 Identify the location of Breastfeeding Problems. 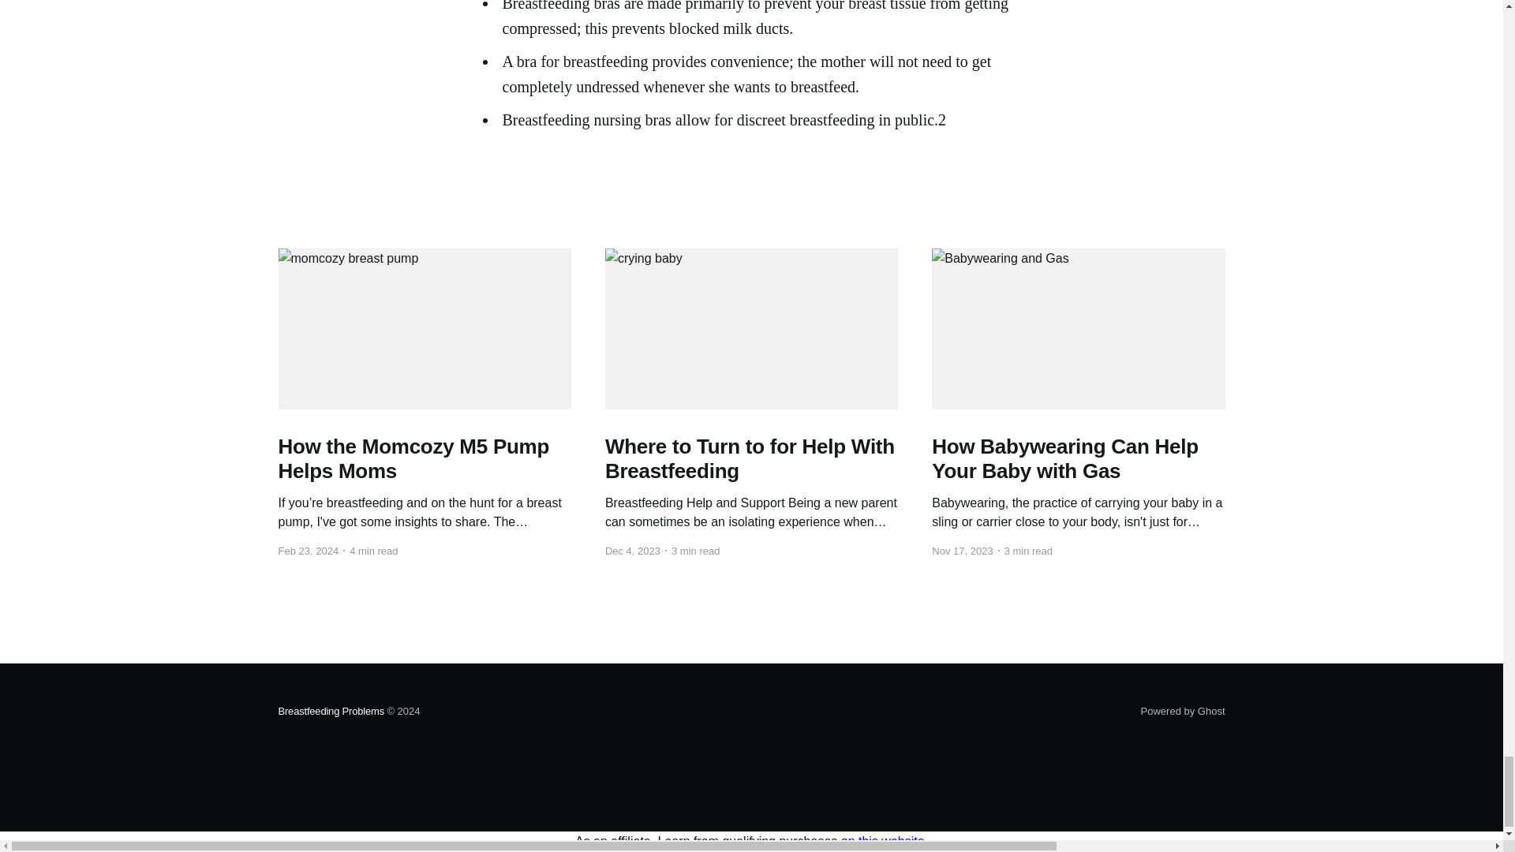
(331, 712).